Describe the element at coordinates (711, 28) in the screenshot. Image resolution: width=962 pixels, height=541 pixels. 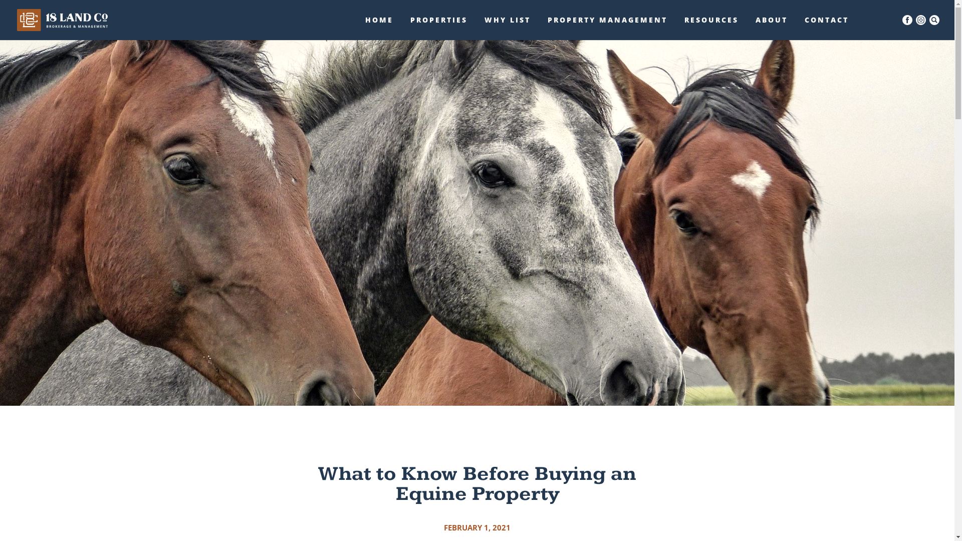
I see `RESOURCES` at that location.